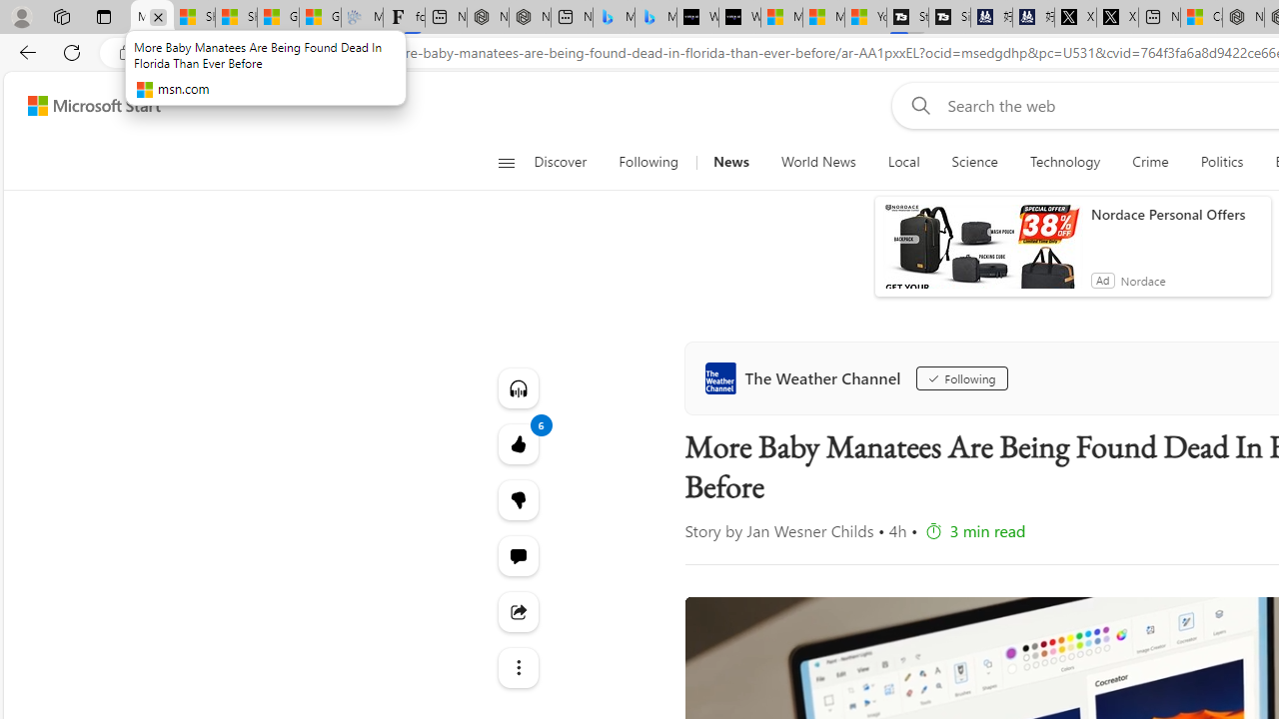 The image size is (1279, 719). Describe the element at coordinates (649, 162) in the screenshot. I see `Following` at that location.